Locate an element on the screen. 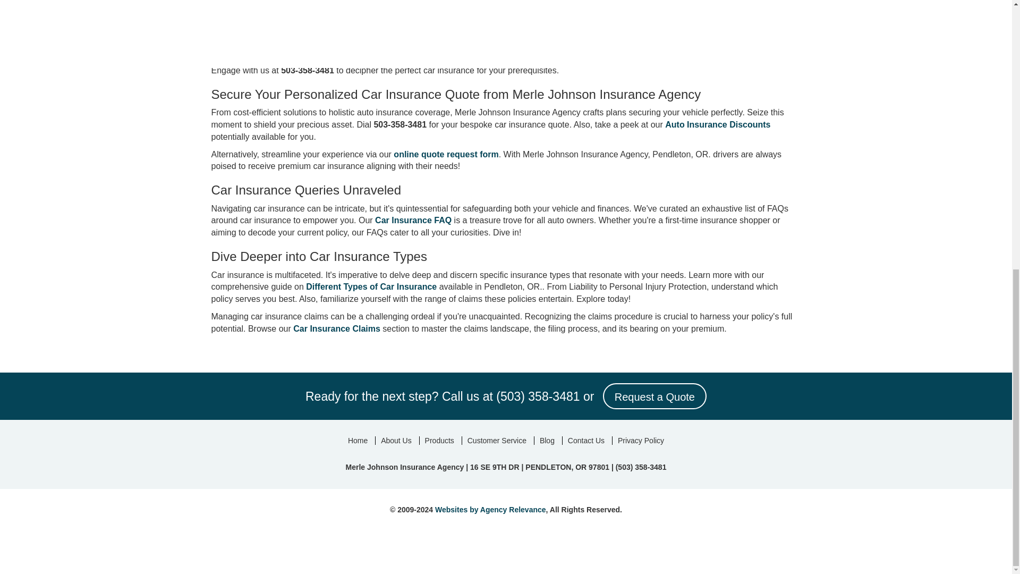  Blog is located at coordinates (547, 440).